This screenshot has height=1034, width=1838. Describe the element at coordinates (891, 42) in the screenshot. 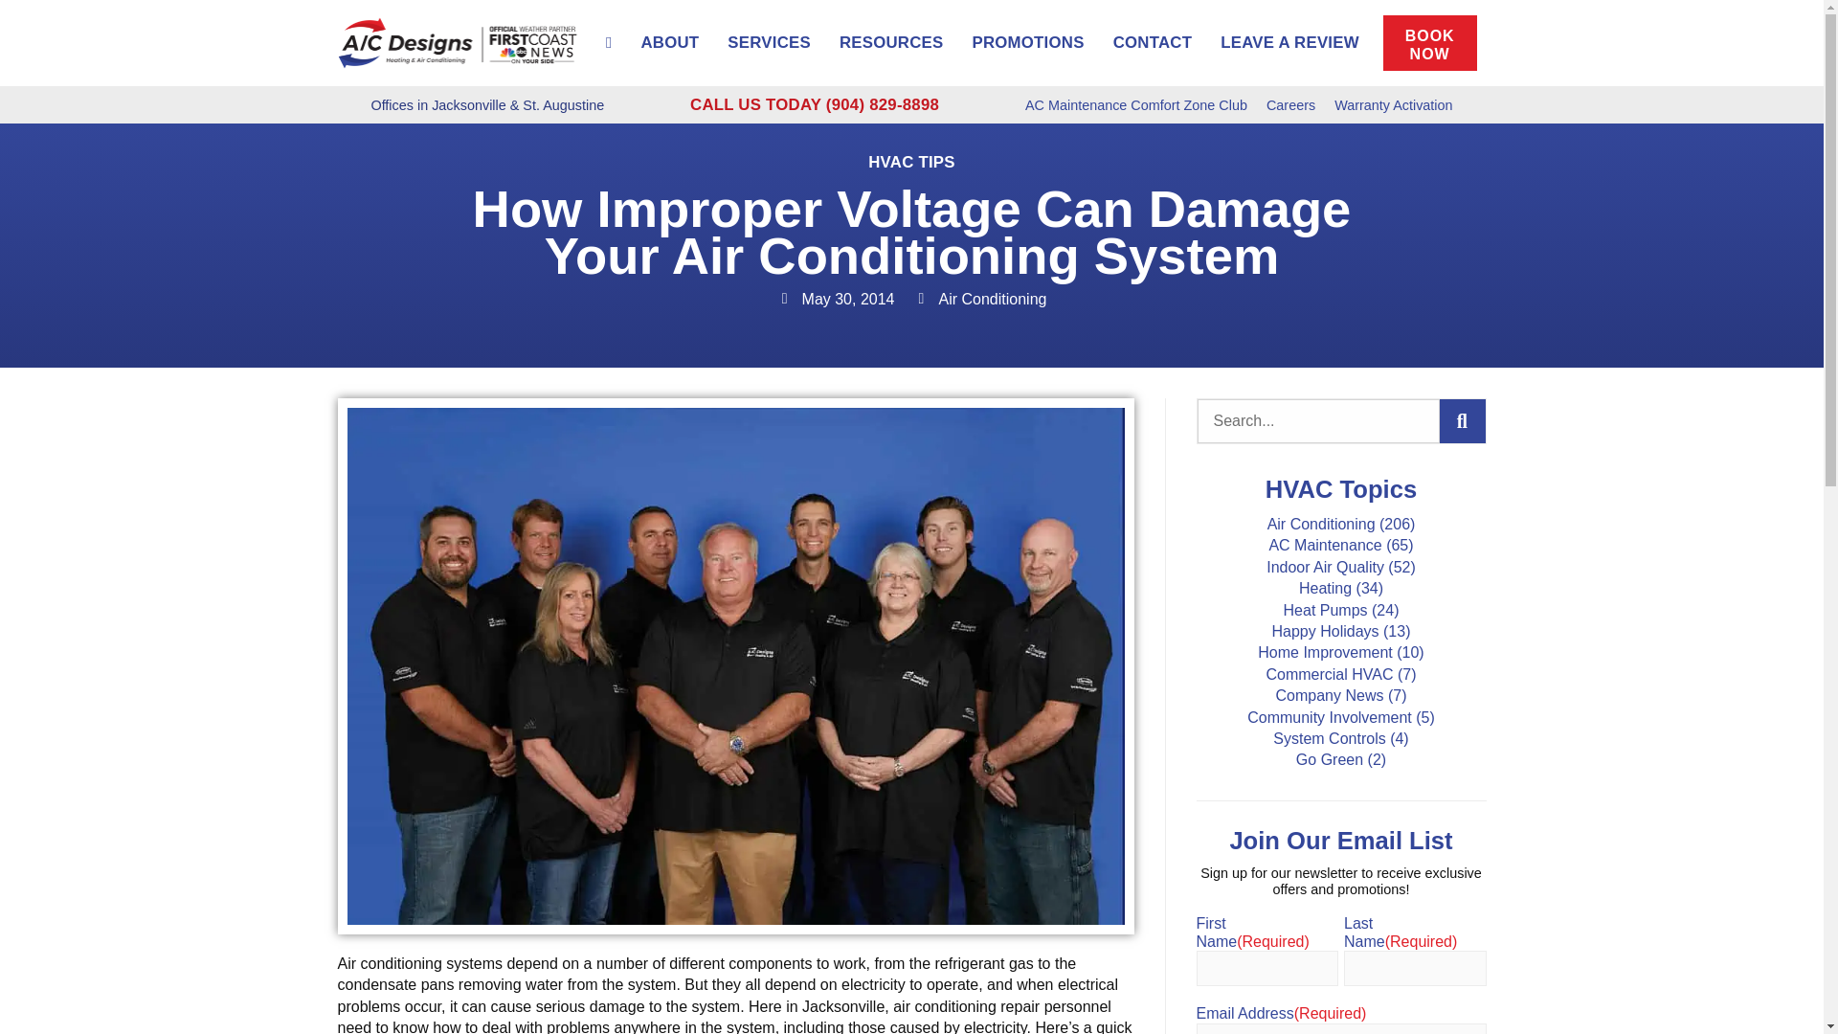

I see `RESOURCES` at that location.